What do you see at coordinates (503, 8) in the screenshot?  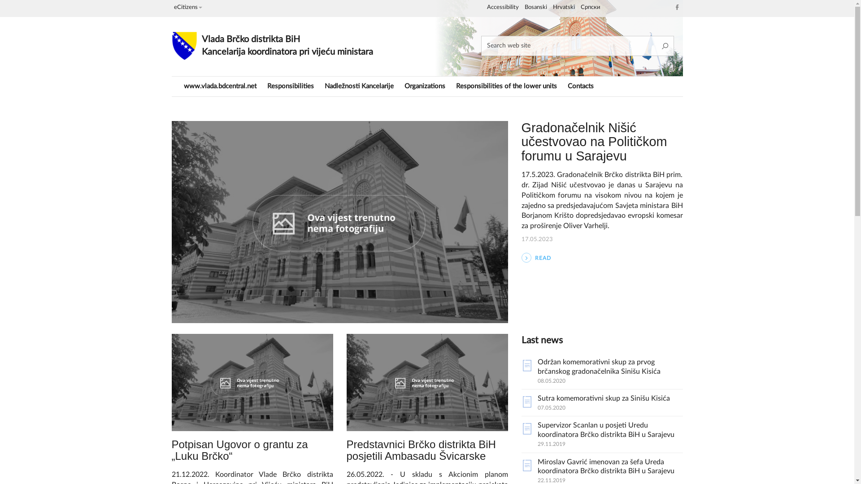 I see `Accessibility` at bounding box center [503, 8].